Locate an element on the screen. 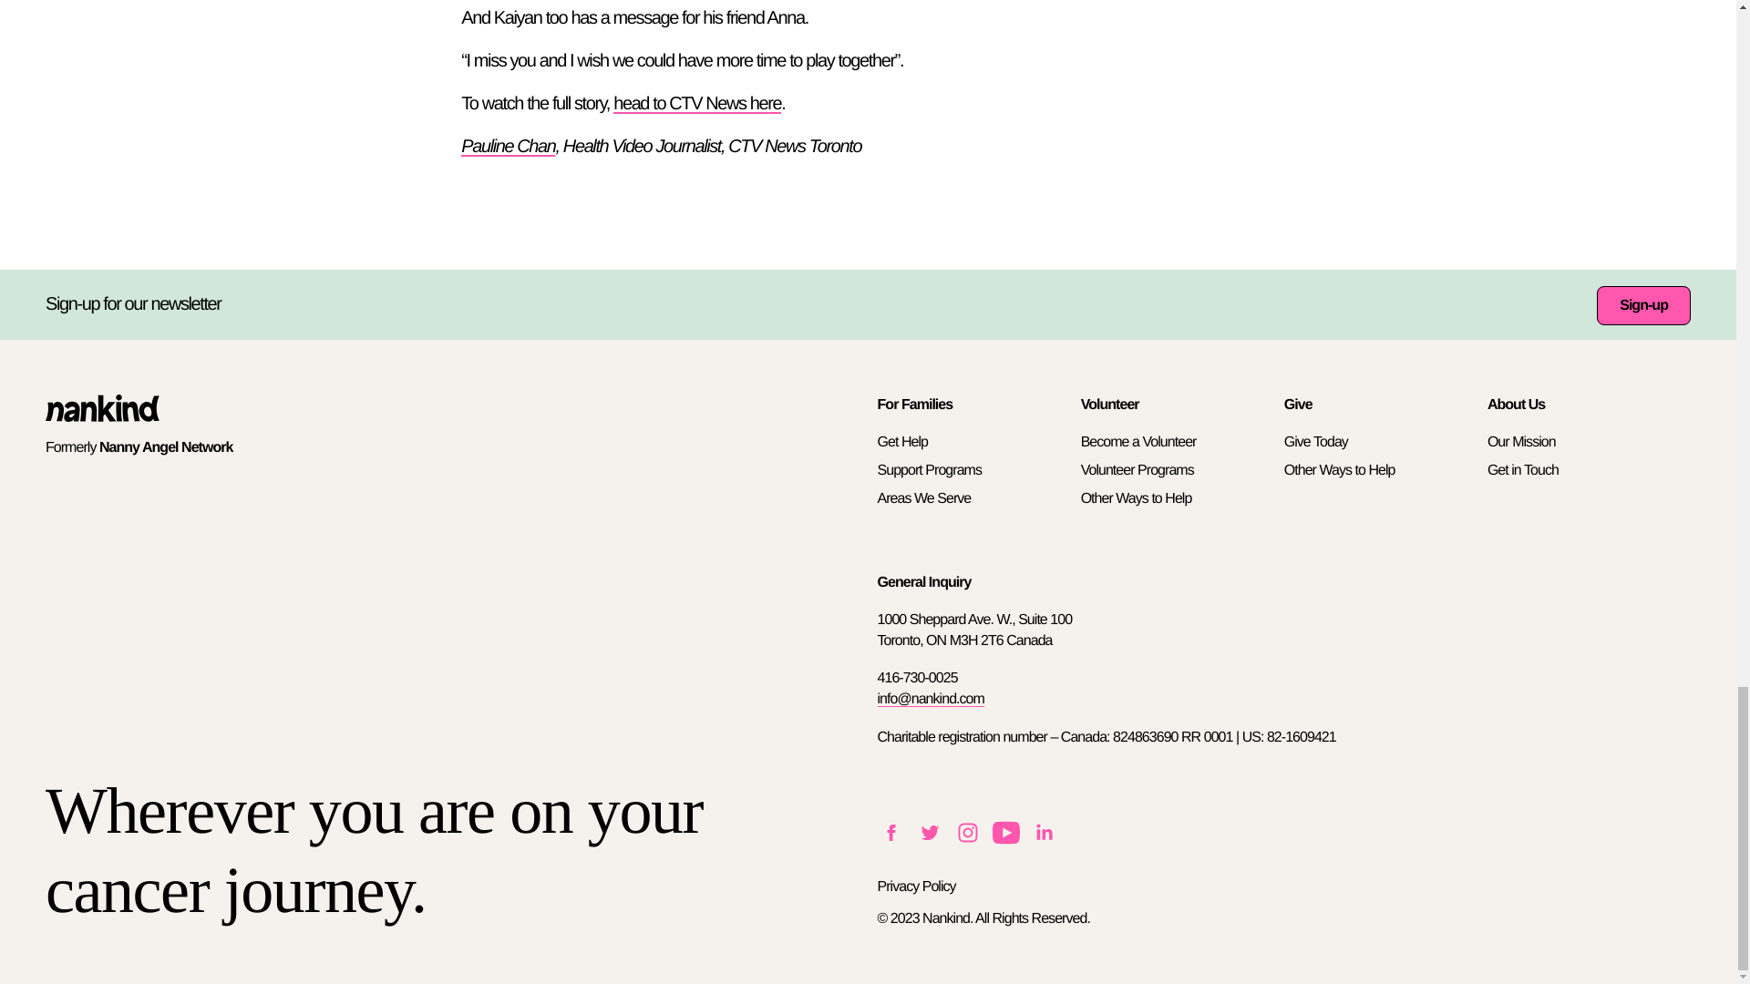 The height and width of the screenshot is (984, 1750). Other Ways to Help is located at coordinates (1340, 470).